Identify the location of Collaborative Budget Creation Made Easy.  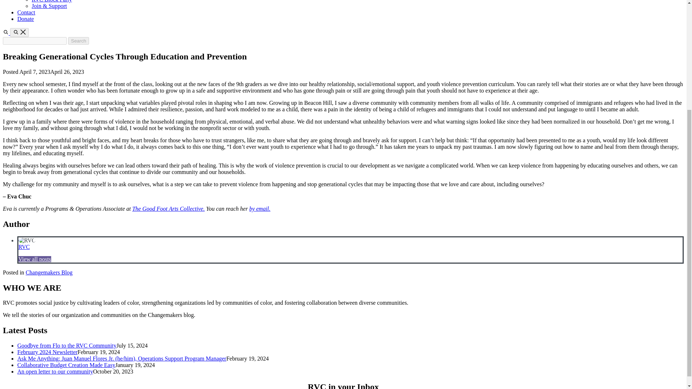
(66, 365).